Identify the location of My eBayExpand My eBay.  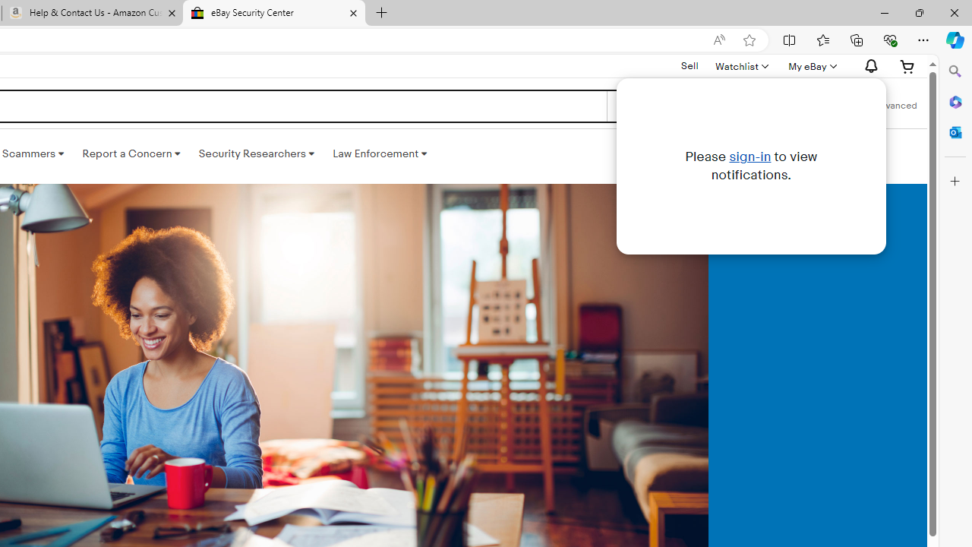
(811, 66).